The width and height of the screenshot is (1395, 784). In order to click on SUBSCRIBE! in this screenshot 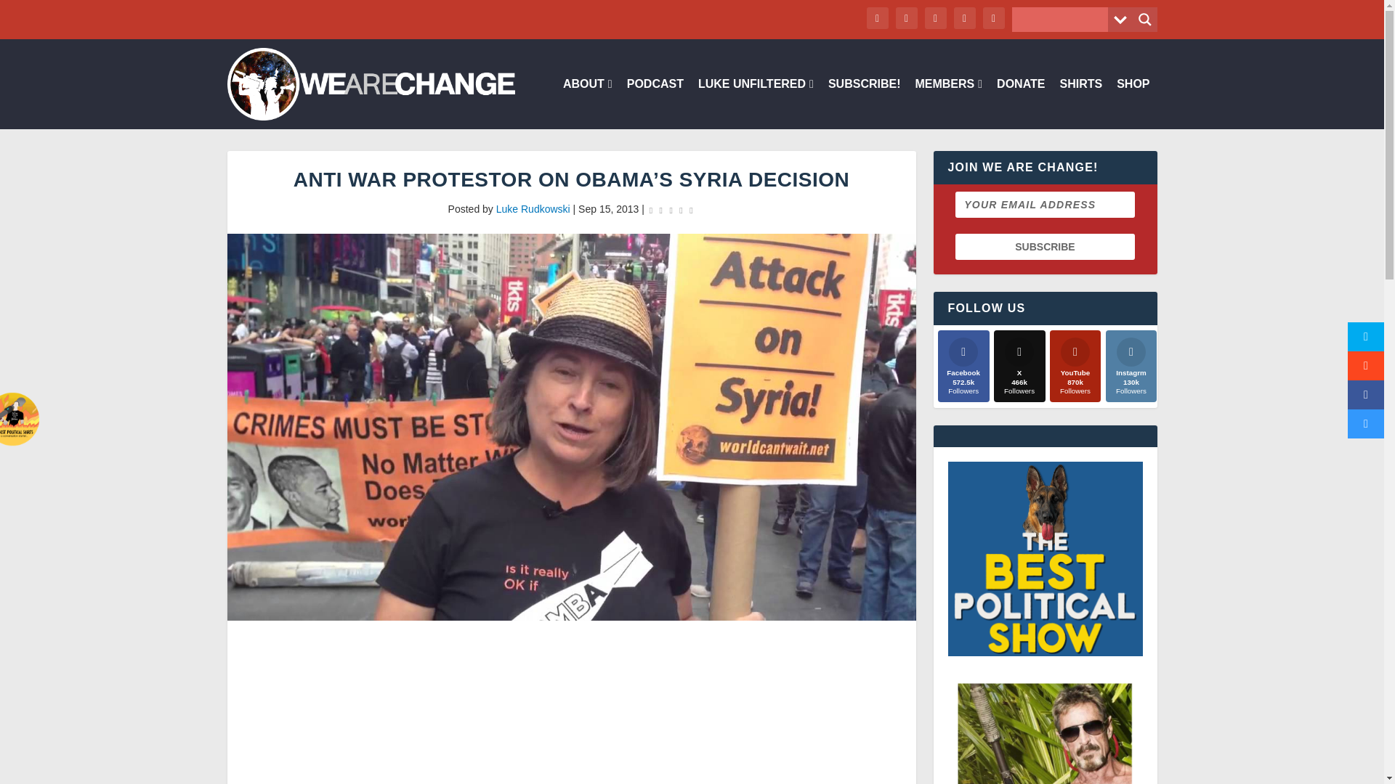, I will do `click(865, 104)`.